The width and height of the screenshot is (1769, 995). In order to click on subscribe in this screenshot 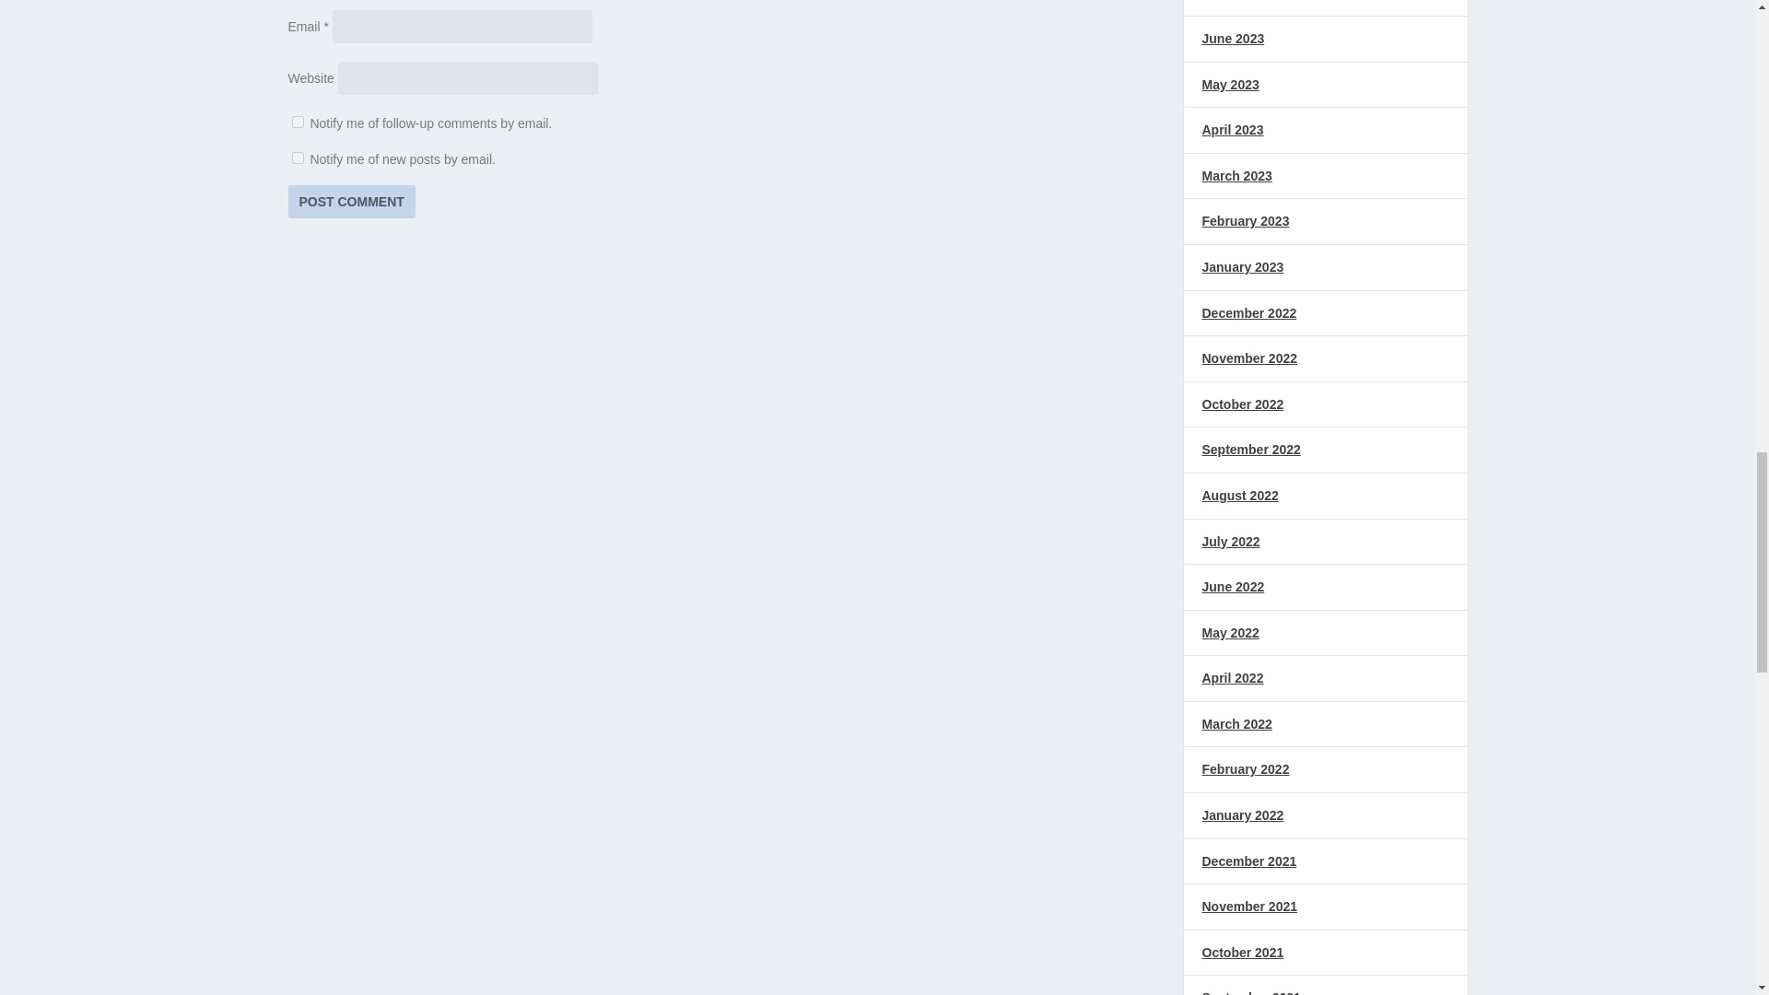, I will do `click(297, 122)`.